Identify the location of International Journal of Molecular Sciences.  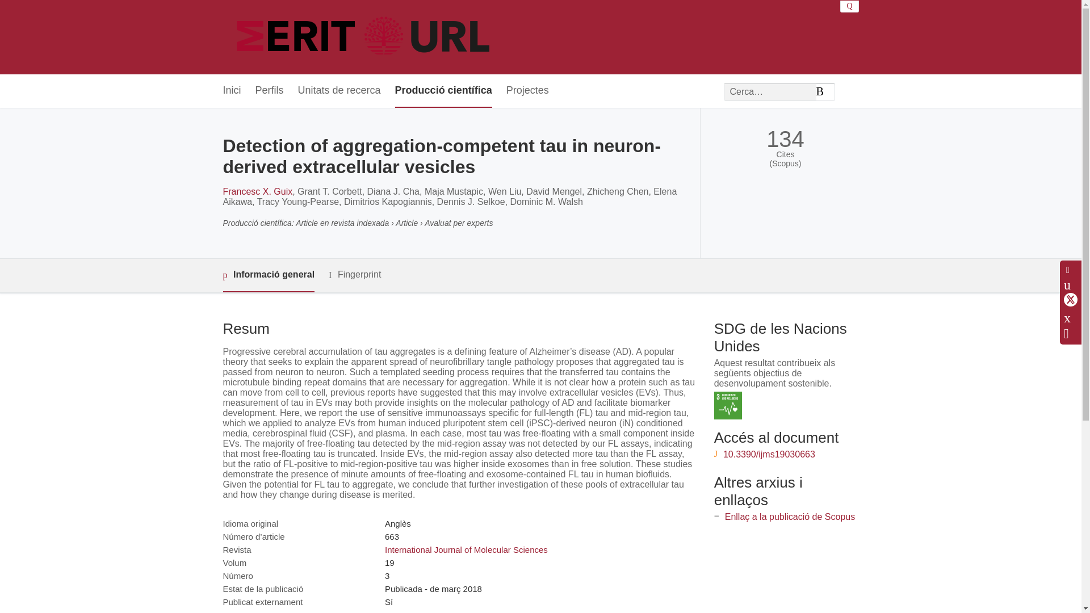
(466, 549).